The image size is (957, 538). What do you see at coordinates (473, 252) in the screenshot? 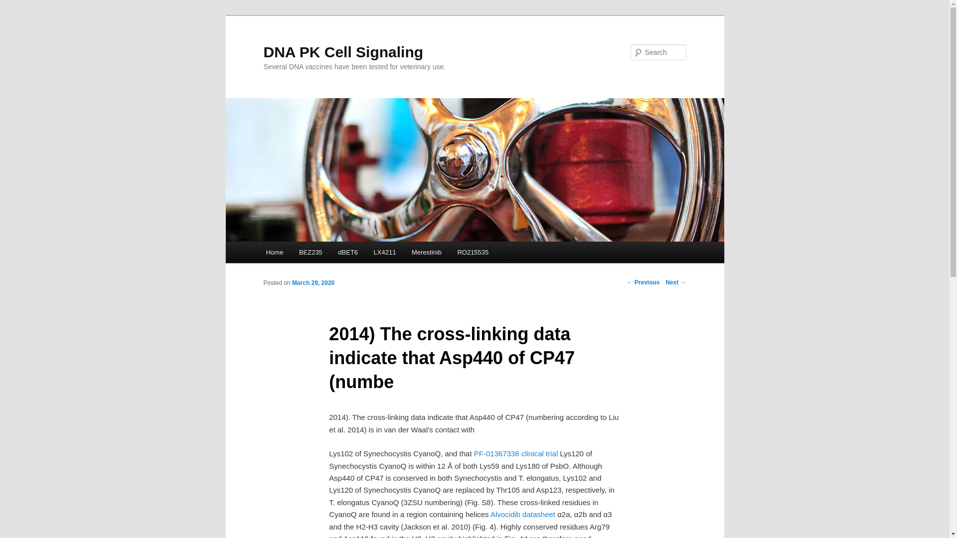
I see `RO215535` at bounding box center [473, 252].